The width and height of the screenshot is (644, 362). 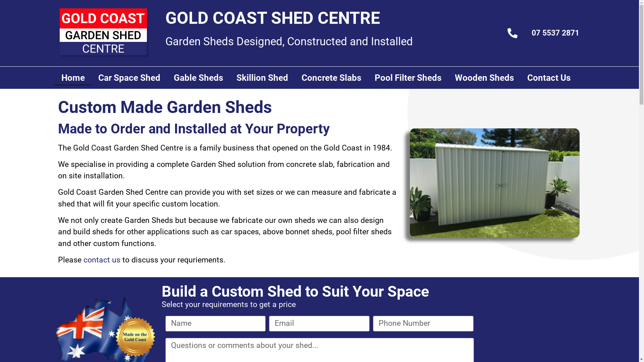 What do you see at coordinates (331, 78) in the screenshot?
I see `Concrete Slabs` at bounding box center [331, 78].